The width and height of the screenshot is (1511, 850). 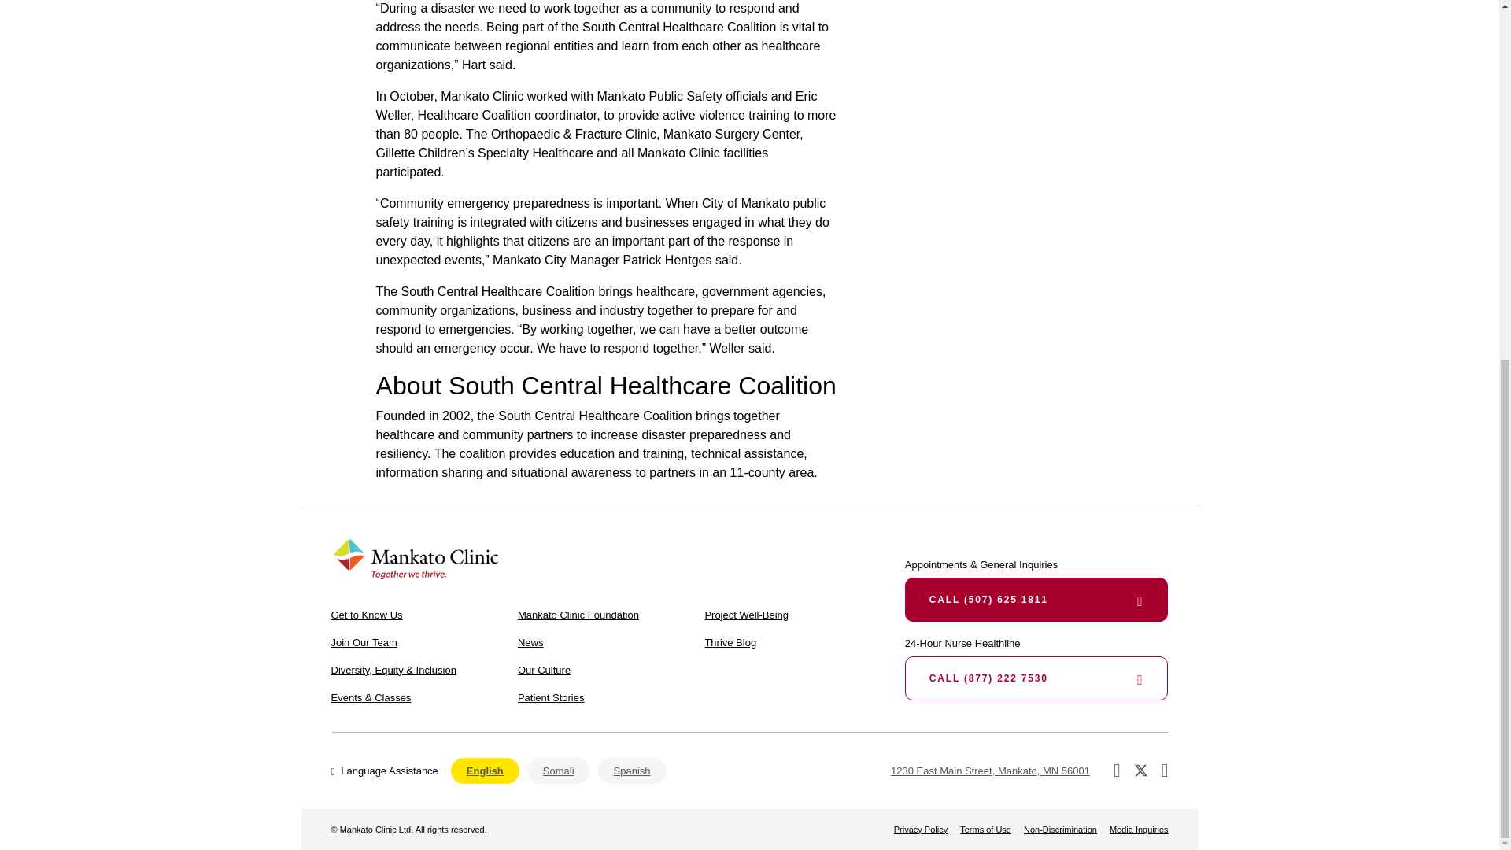 What do you see at coordinates (416, 558) in the screenshot?
I see `Mankato Clinic` at bounding box center [416, 558].